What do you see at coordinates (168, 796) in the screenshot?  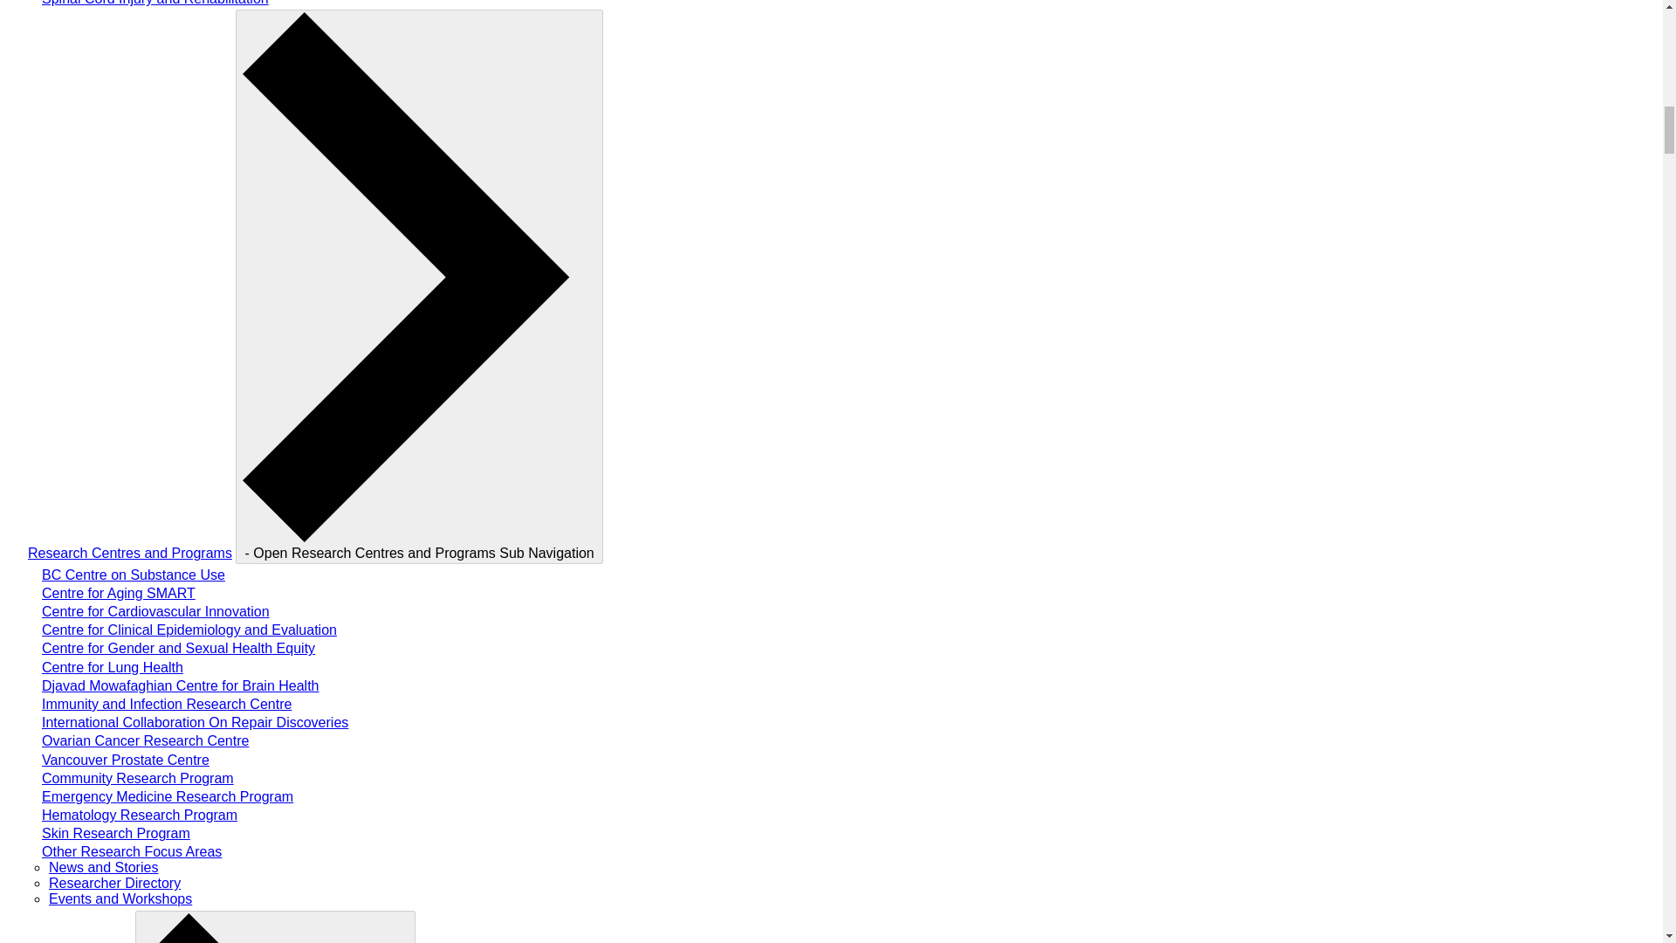 I see `Emergency Medicine Research Program` at bounding box center [168, 796].